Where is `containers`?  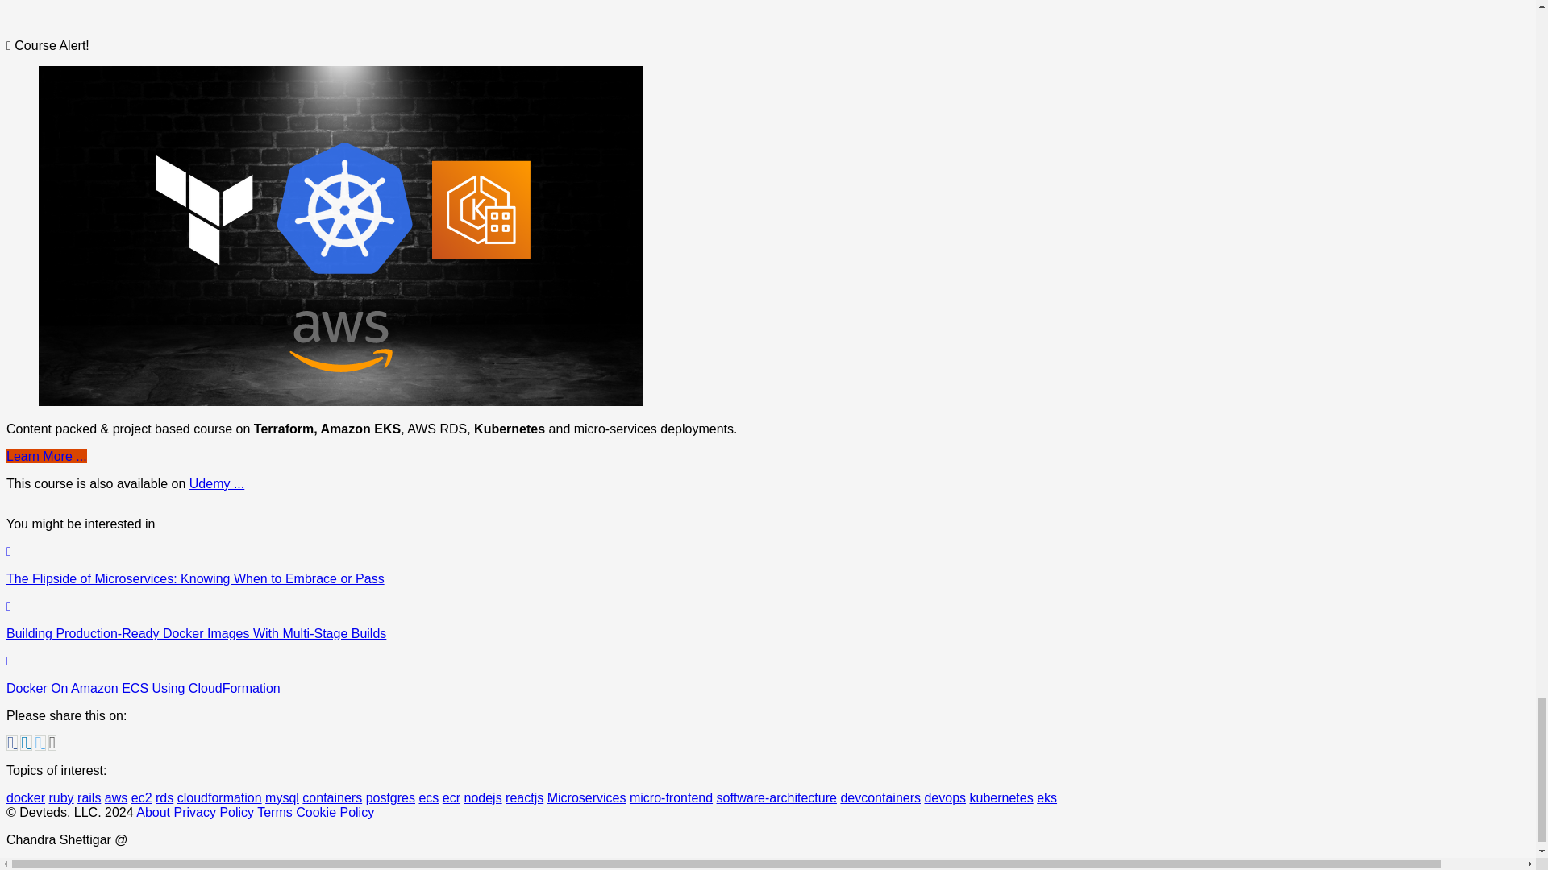
containers is located at coordinates (332, 797).